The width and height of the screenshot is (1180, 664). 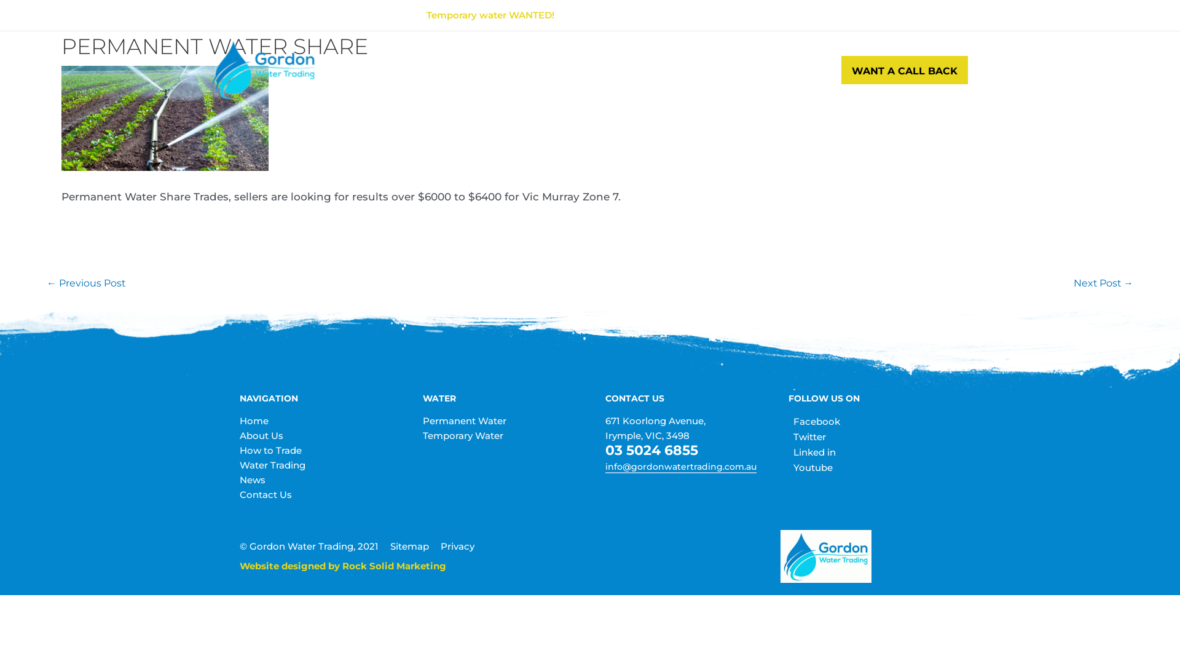 What do you see at coordinates (254, 421) in the screenshot?
I see `Home` at bounding box center [254, 421].